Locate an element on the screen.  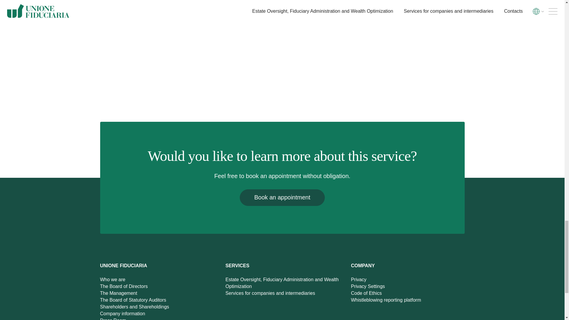
Company information is located at coordinates (122, 315).